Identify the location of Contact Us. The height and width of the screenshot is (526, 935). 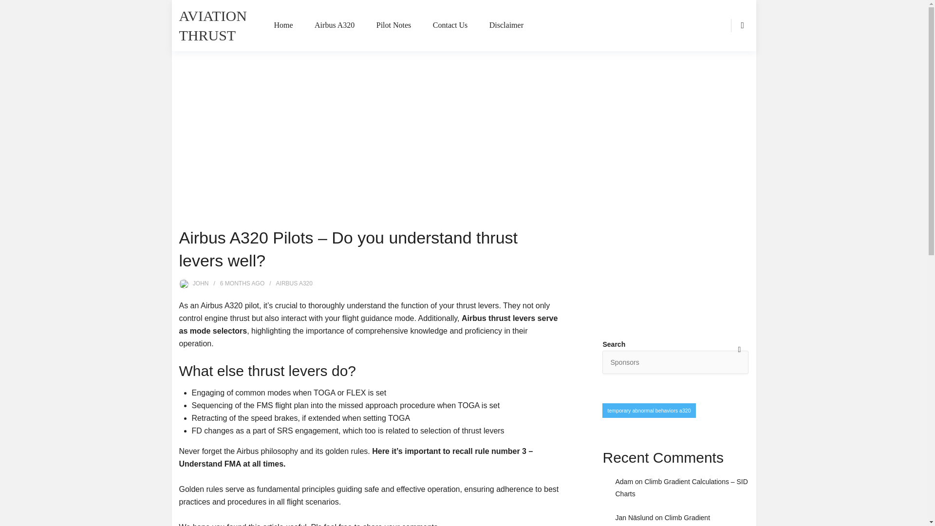
(450, 25).